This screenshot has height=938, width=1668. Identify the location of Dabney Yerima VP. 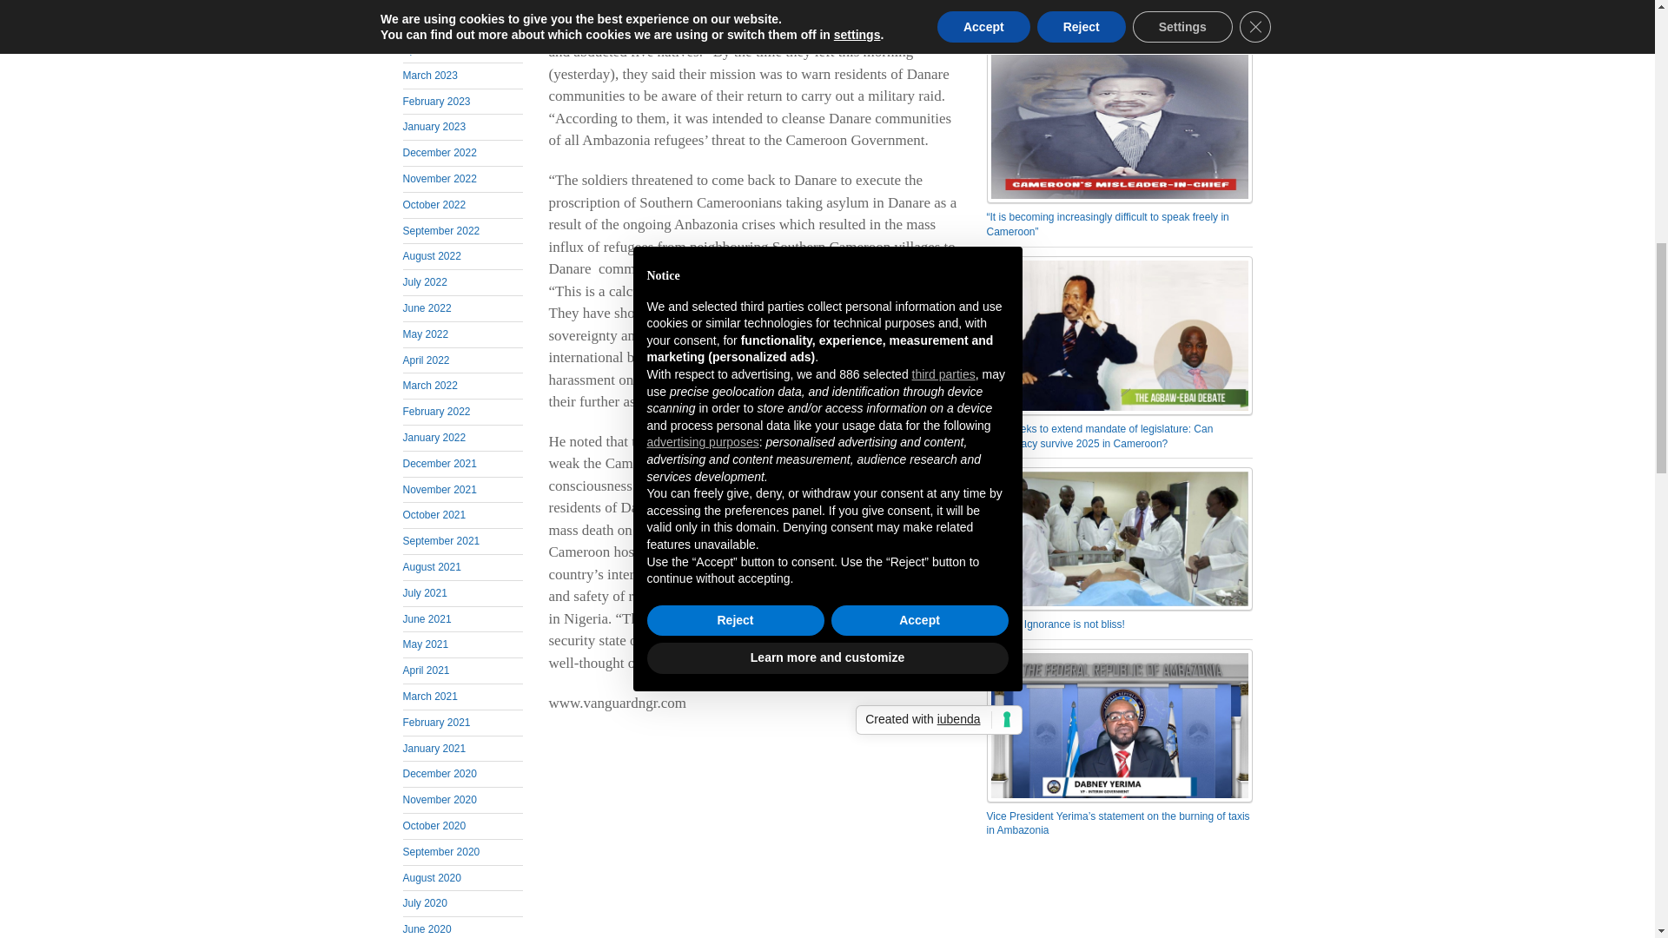
(1119, 726).